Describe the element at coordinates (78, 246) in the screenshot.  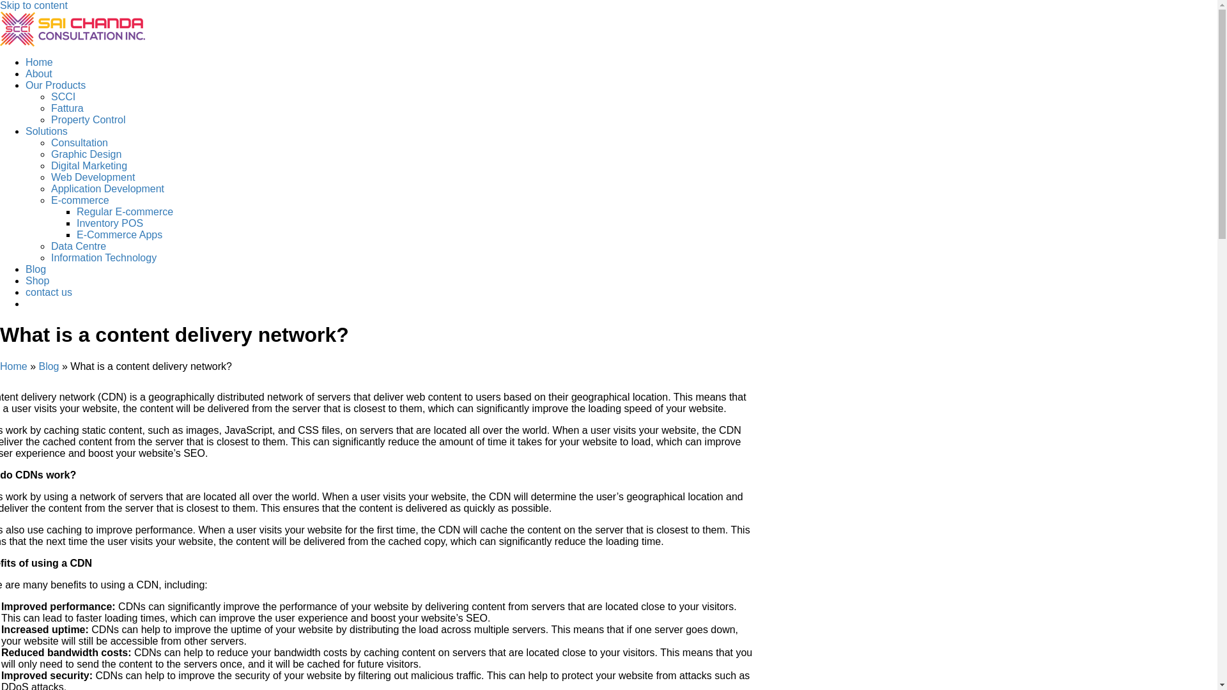
I see `Data Centre` at that location.